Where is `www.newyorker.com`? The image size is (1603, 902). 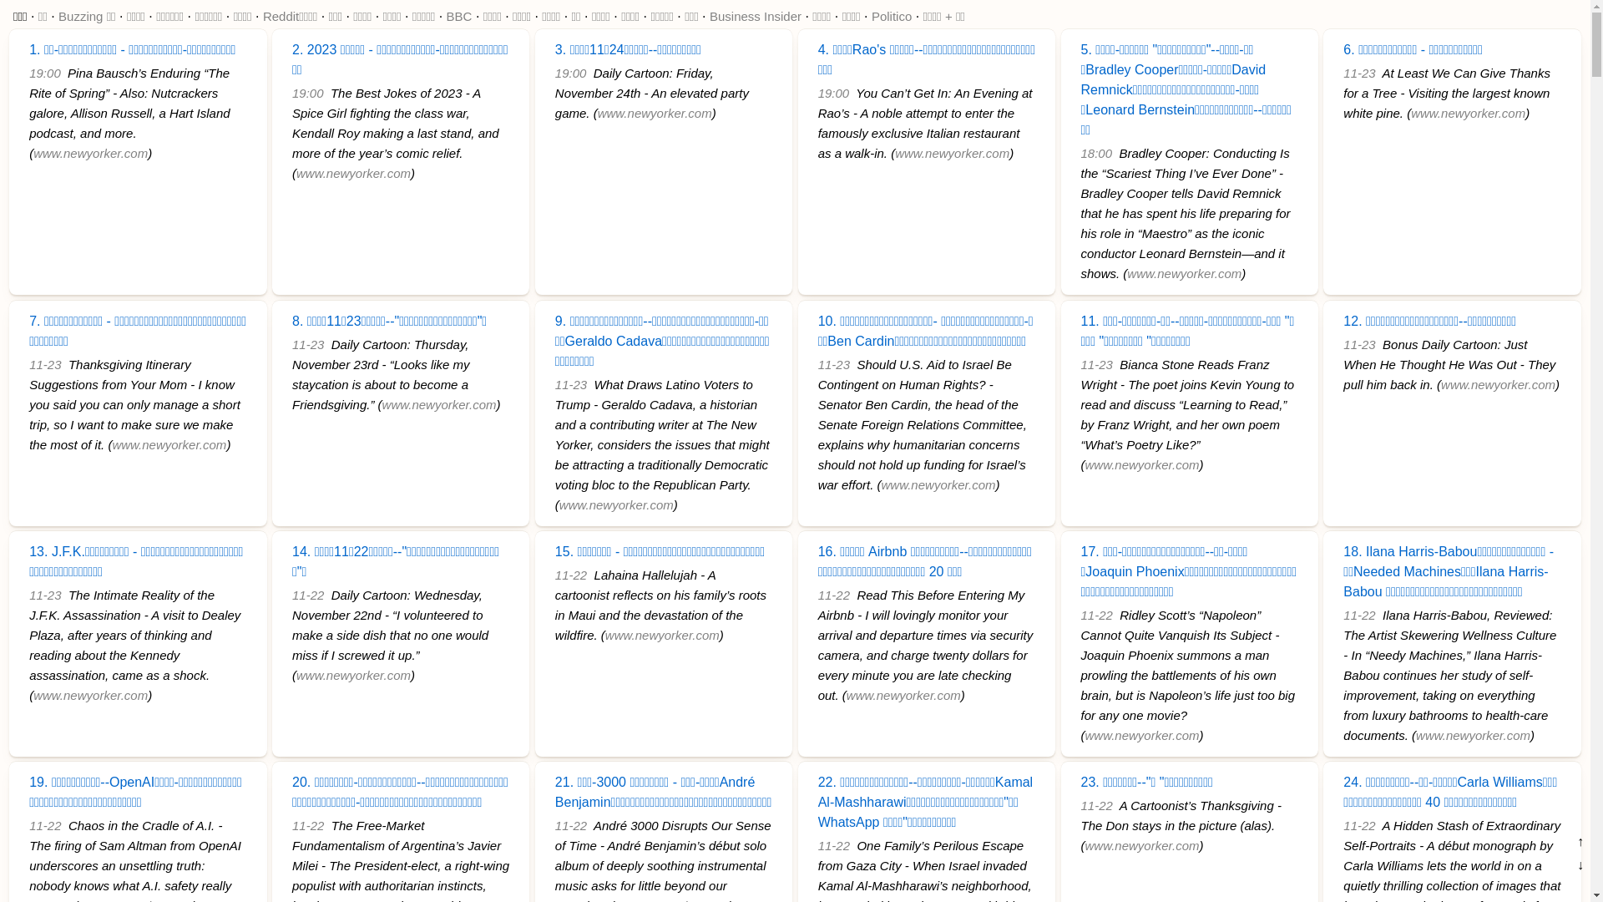 www.newyorker.com is located at coordinates (903, 695).